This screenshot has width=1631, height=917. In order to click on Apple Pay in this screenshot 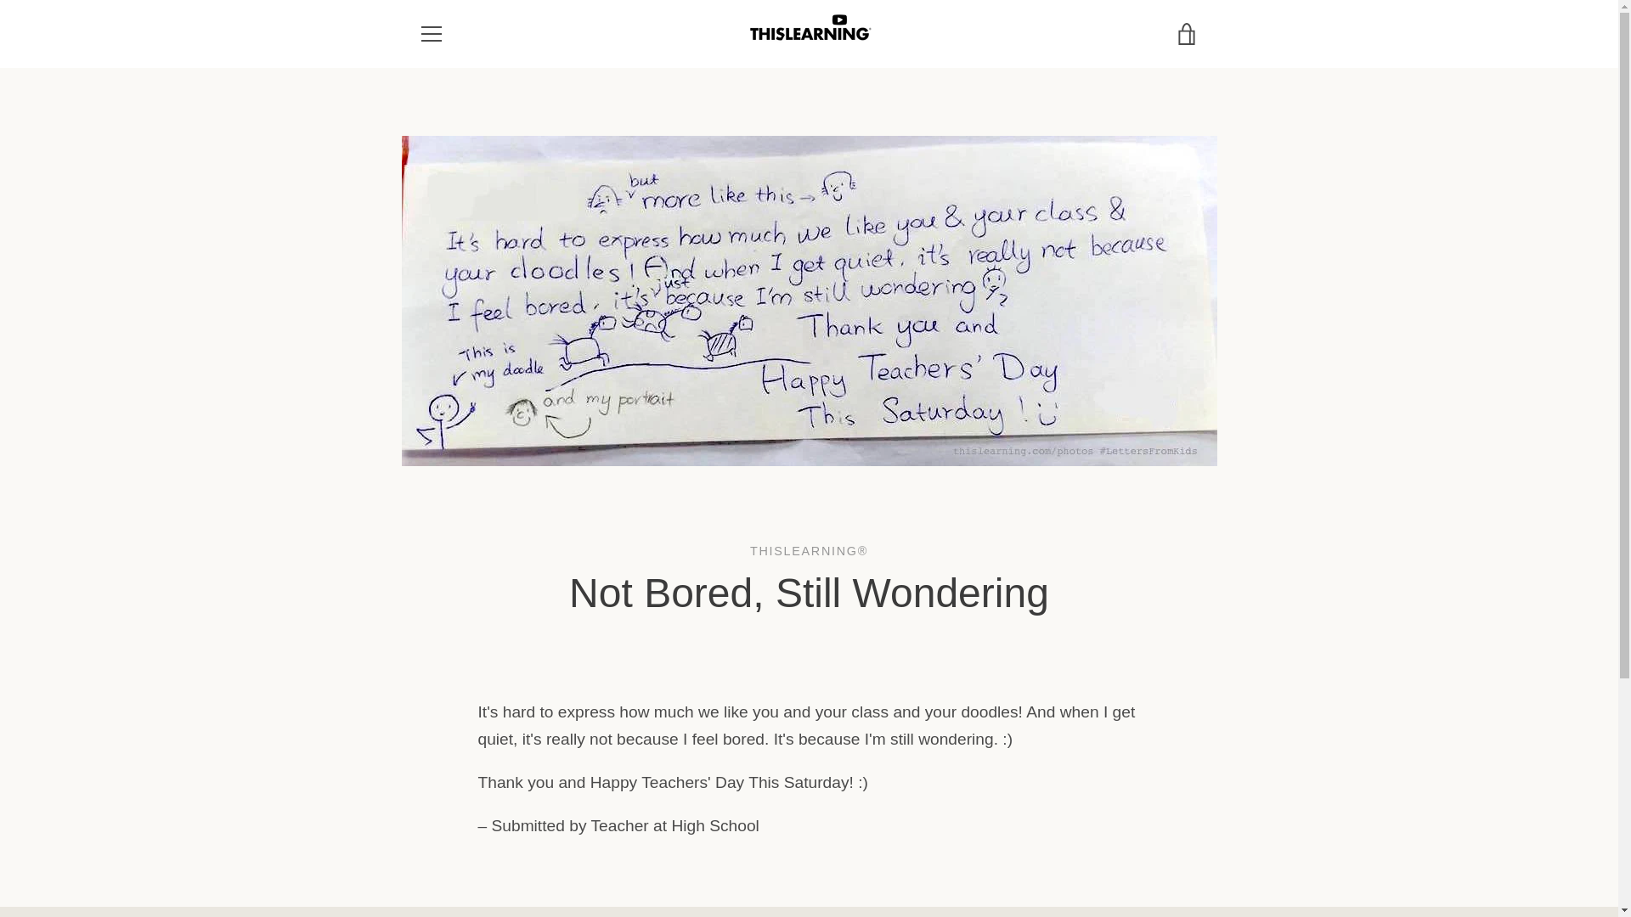, I will do `click(1068, 844)`.